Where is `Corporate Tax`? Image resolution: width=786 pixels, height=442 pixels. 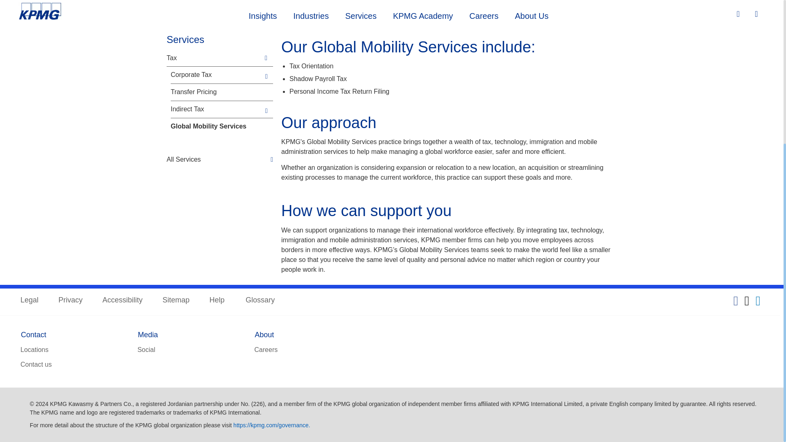 Corporate Tax is located at coordinates (216, 75).